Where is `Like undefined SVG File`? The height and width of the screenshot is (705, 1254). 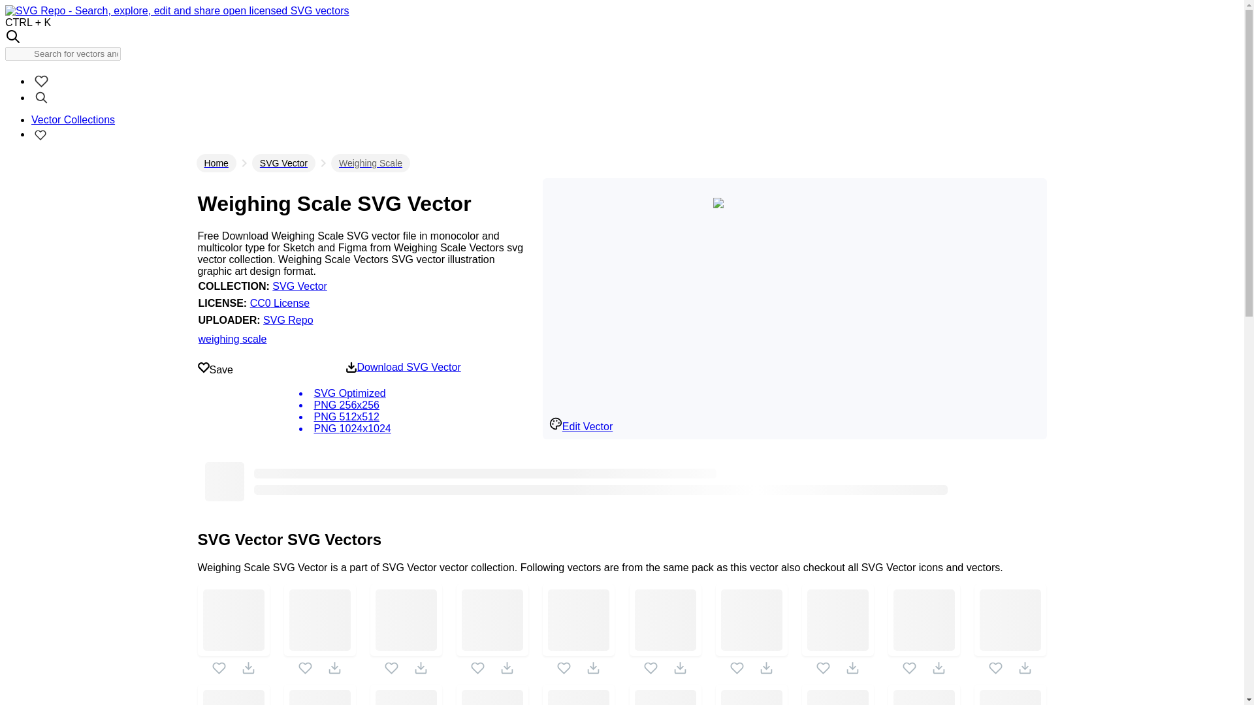
Like undefined SVG File is located at coordinates (392, 668).